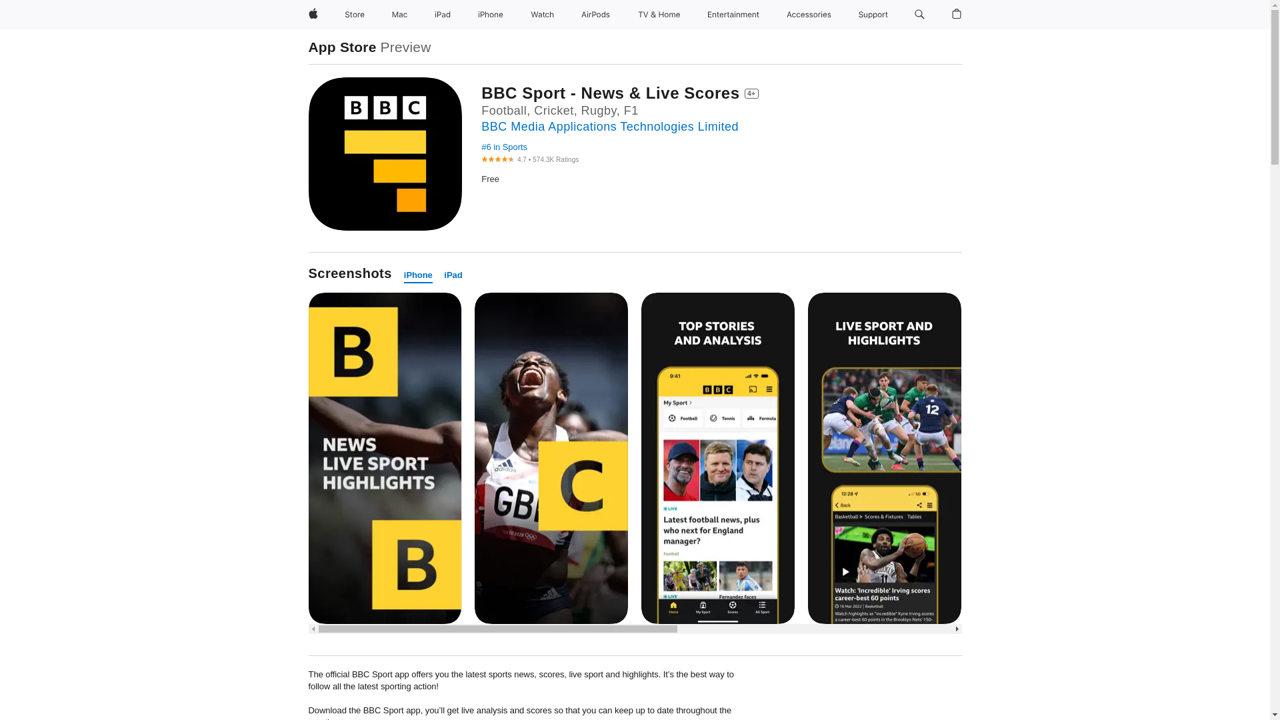 Image resolution: width=1280 pixels, height=720 pixels. Describe the element at coordinates (342, 47) in the screenshot. I see `App Store` at that location.